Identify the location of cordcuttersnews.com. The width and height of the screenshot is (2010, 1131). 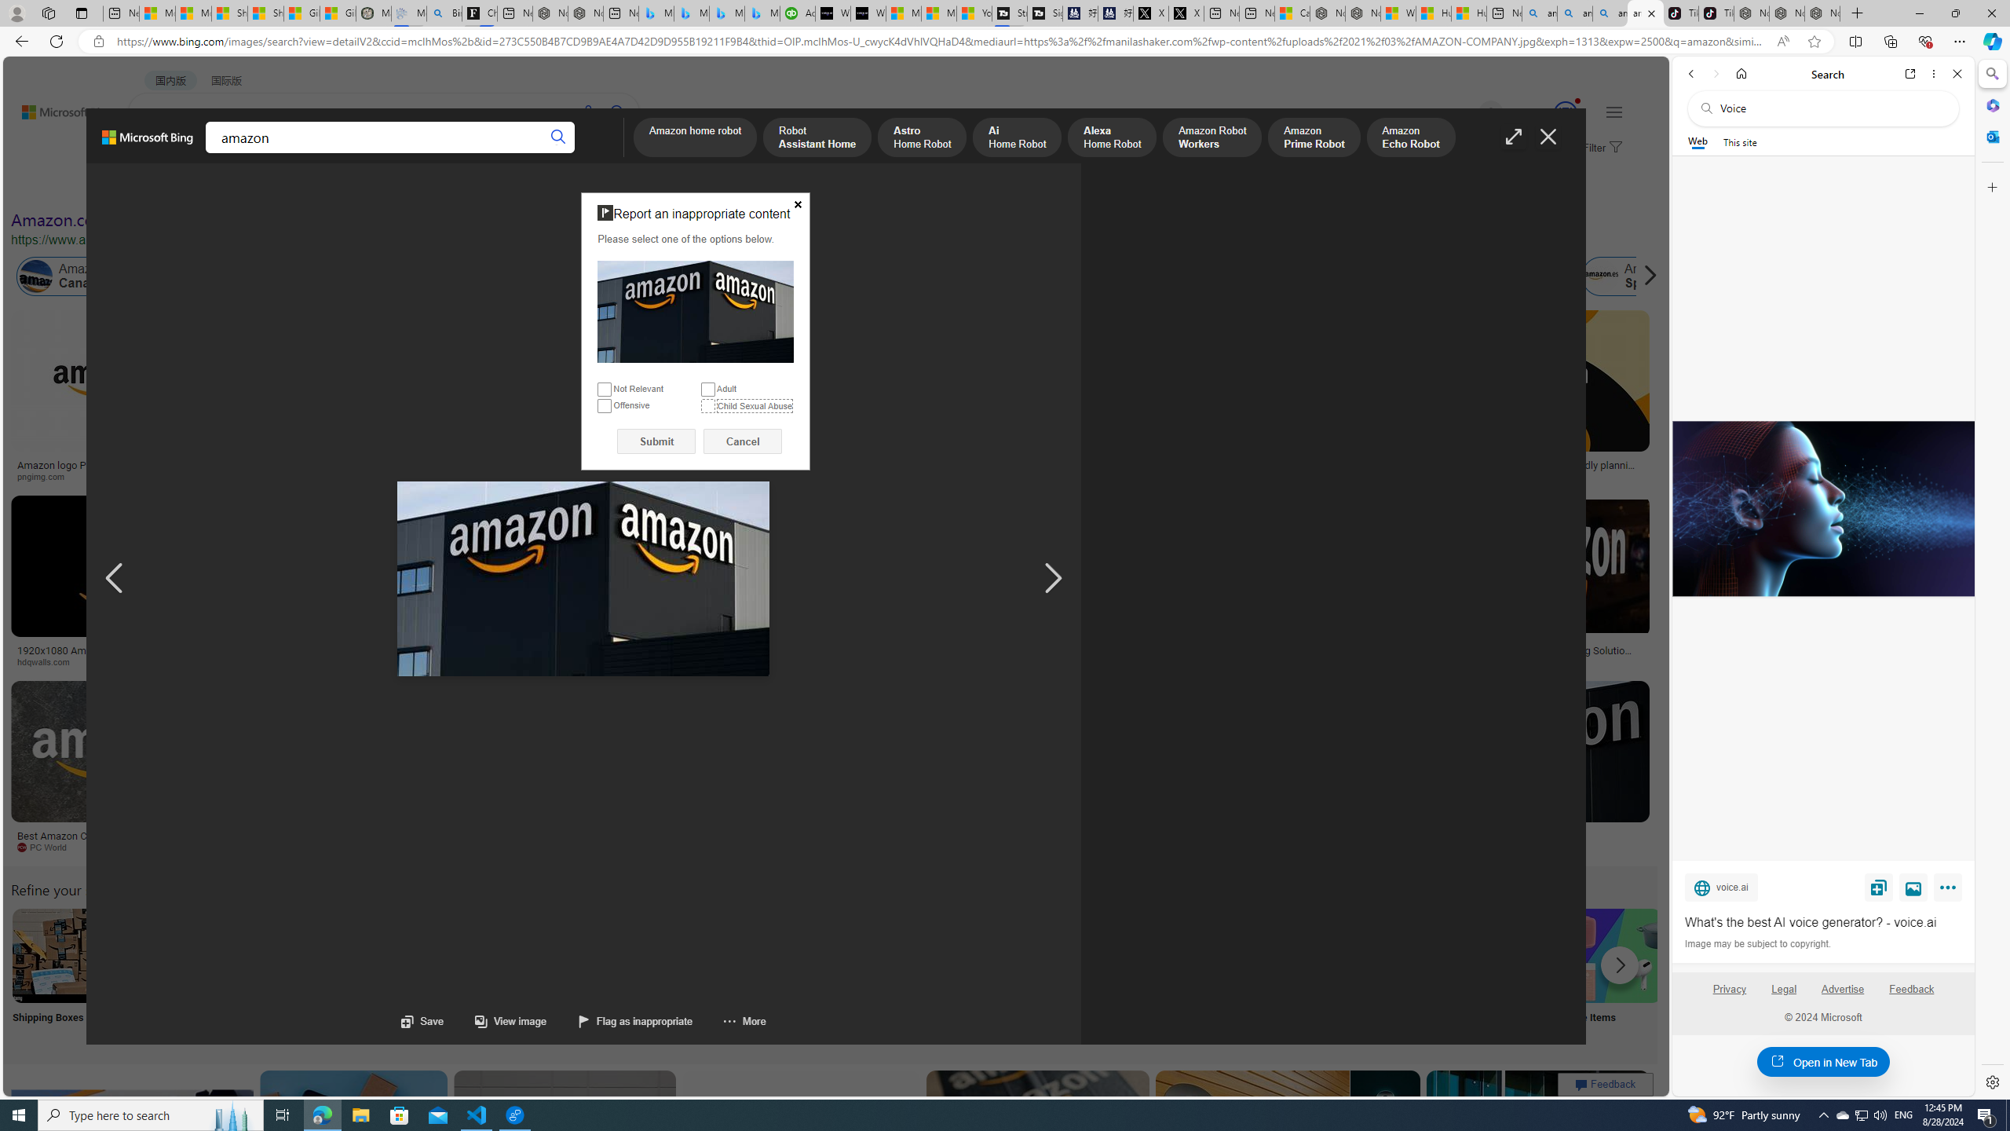
(1265, 847).